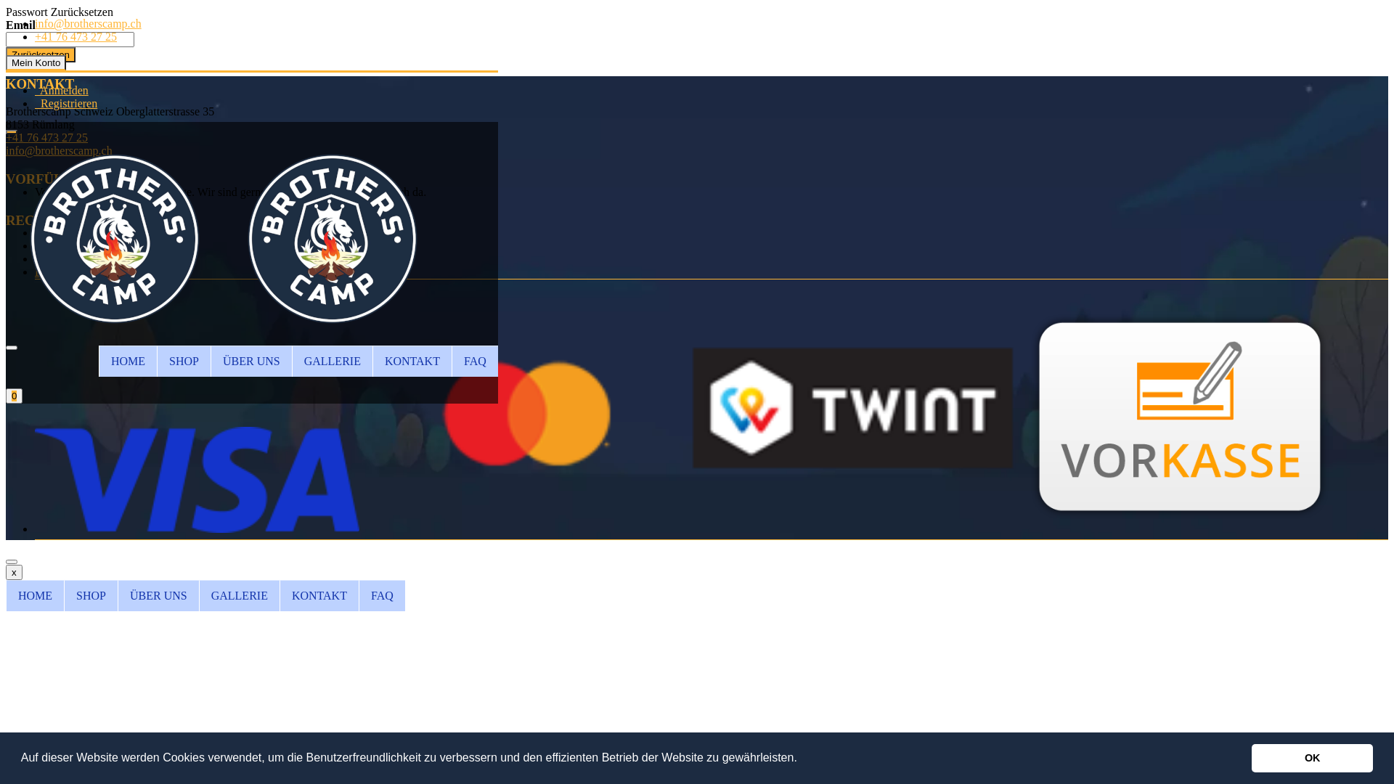  What do you see at coordinates (60, 271) in the screenshot?
I see `Disclaimer` at bounding box center [60, 271].